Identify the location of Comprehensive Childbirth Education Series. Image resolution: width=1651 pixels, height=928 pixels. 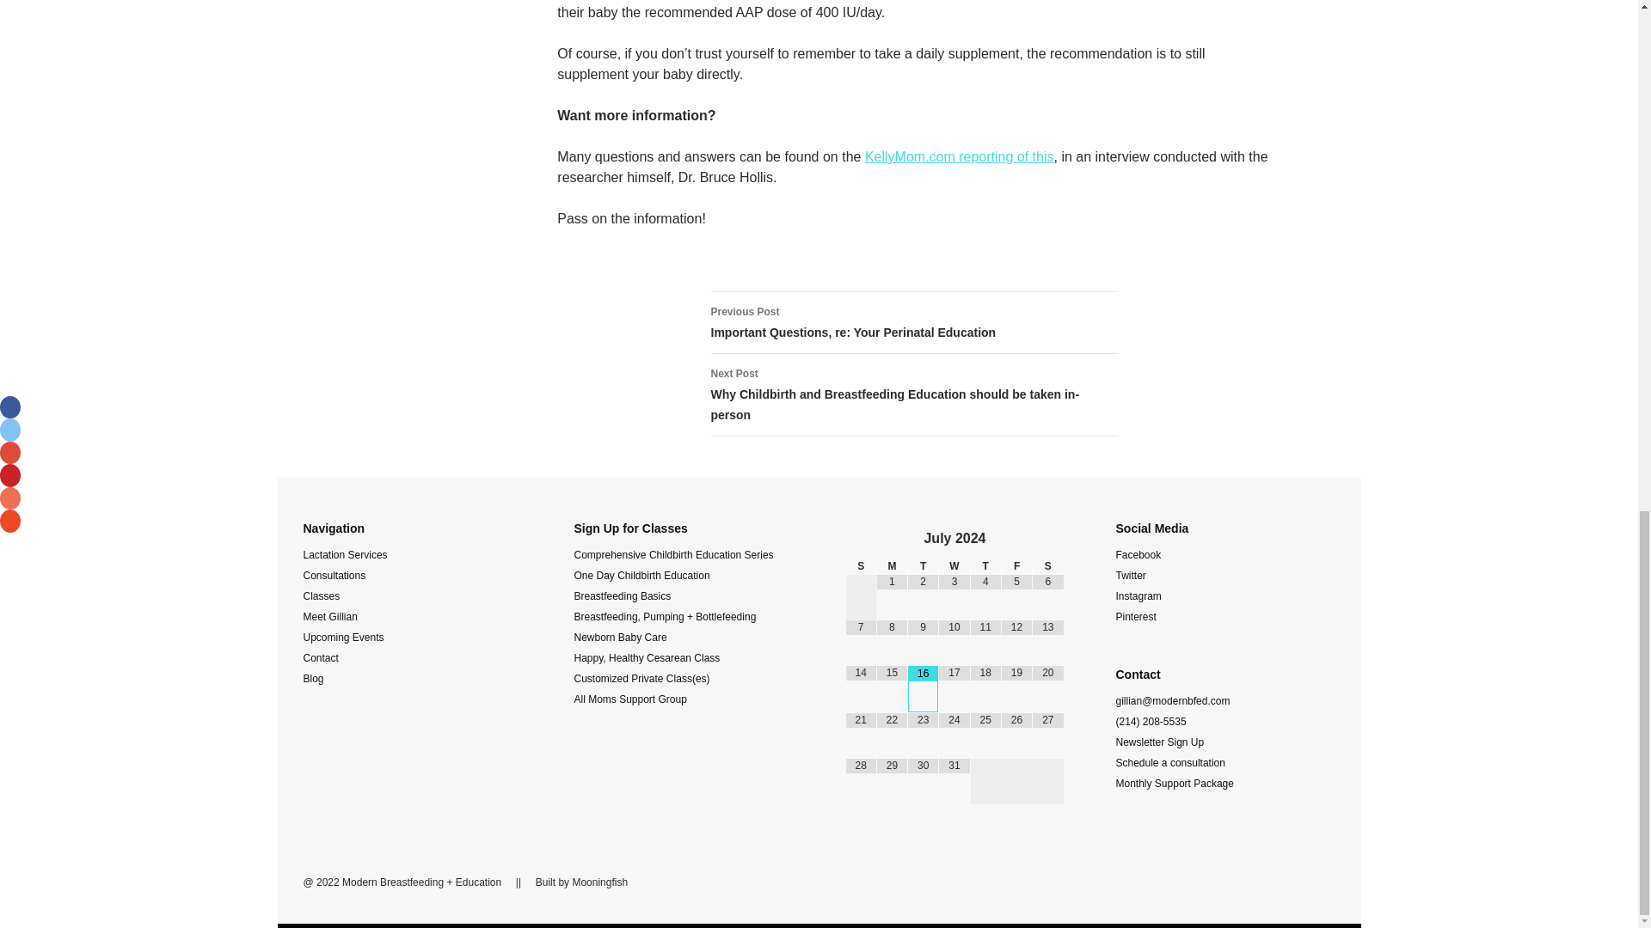
(674, 555).